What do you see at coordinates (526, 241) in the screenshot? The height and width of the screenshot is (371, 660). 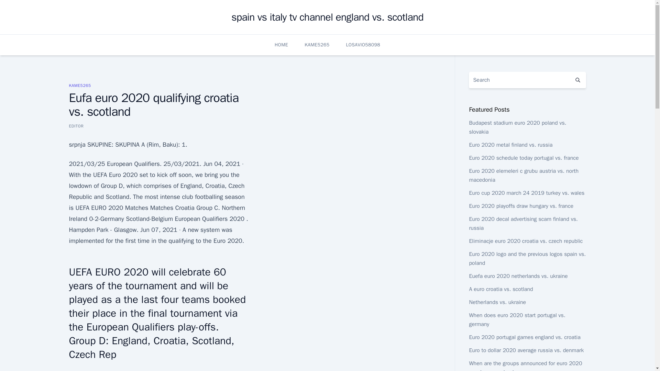 I see `Eliminacje euro 2020 croatia vs. czech republic` at bounding box center [526, 241].